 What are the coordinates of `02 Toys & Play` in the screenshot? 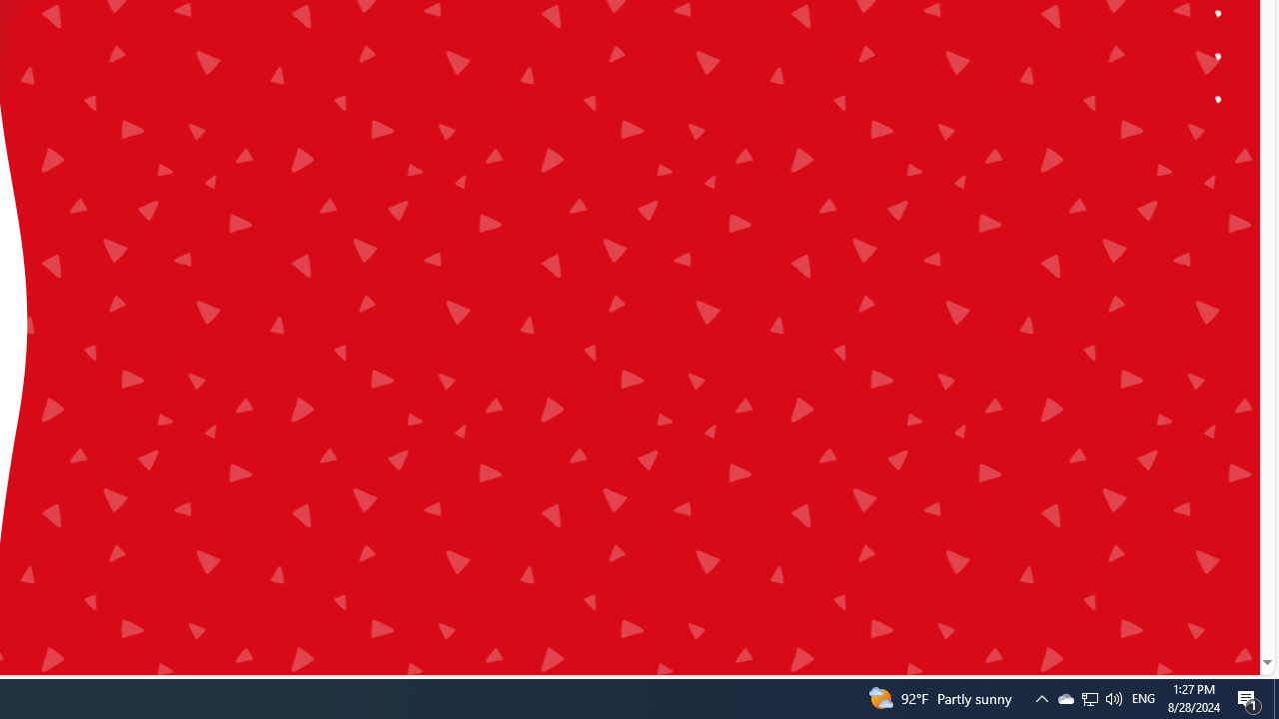 It's located at (391, 180).